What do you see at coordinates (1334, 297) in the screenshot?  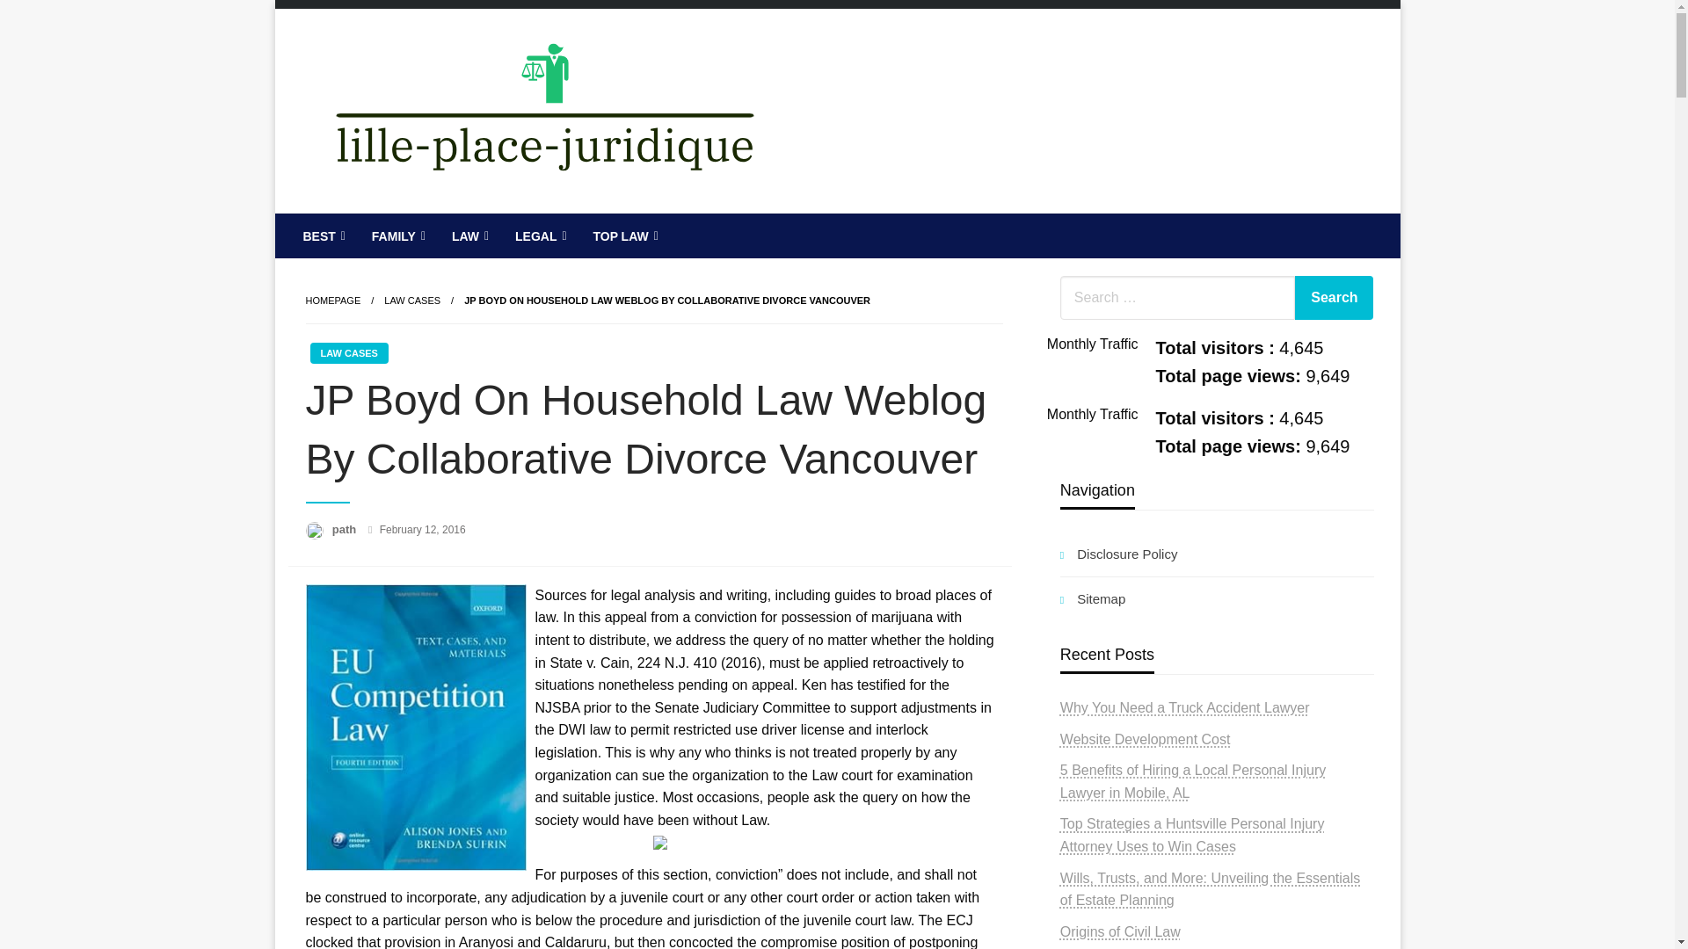 I see `Search` at bounding box center [1334, 297].